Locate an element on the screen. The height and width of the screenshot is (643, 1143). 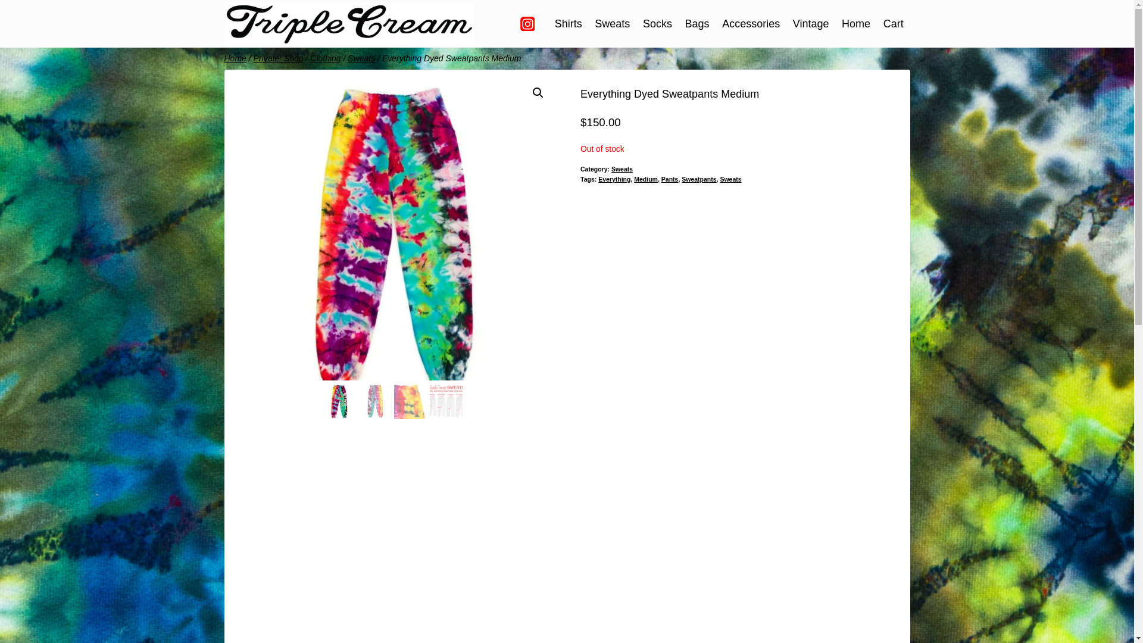
Sweats is located at coordinates (361, 58).